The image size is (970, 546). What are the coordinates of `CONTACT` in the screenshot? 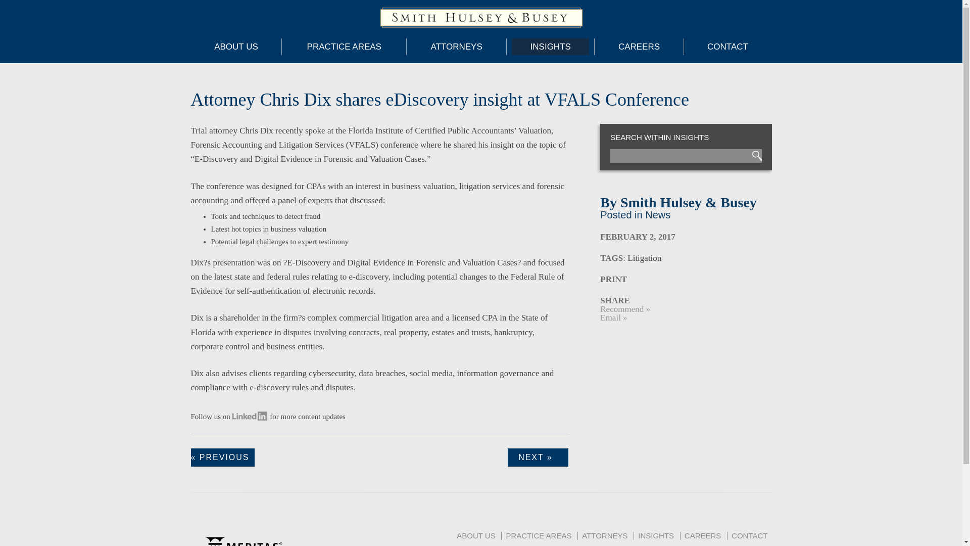 It's located at (727, 47).